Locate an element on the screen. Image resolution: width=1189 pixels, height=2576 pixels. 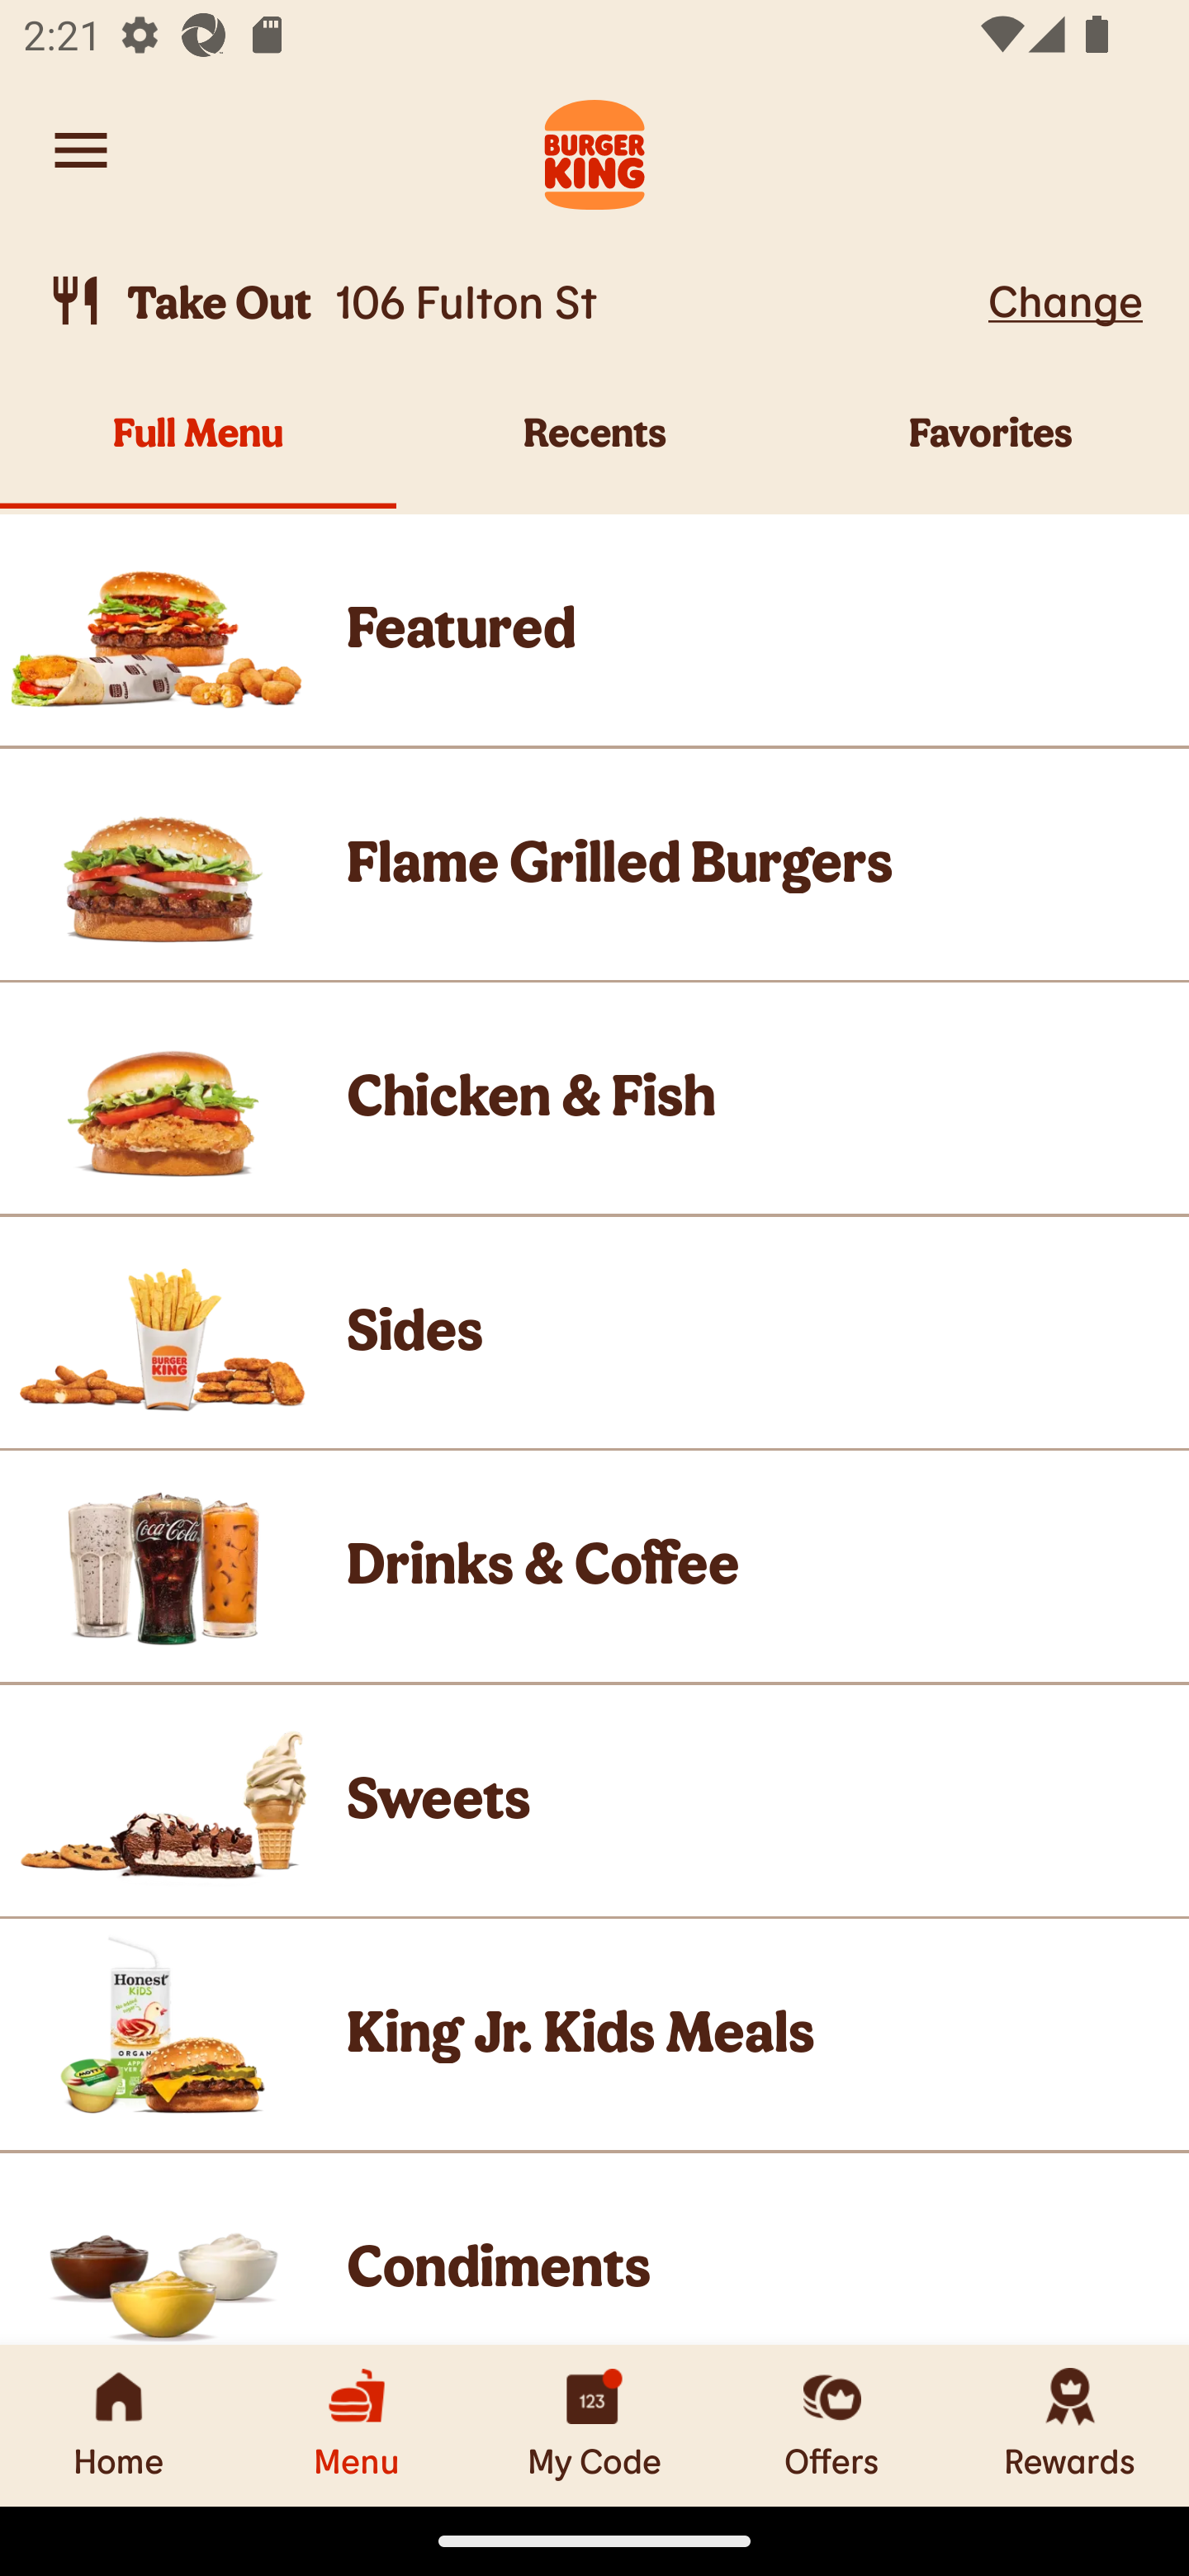
Favorites is located at coordinates (991, 451).